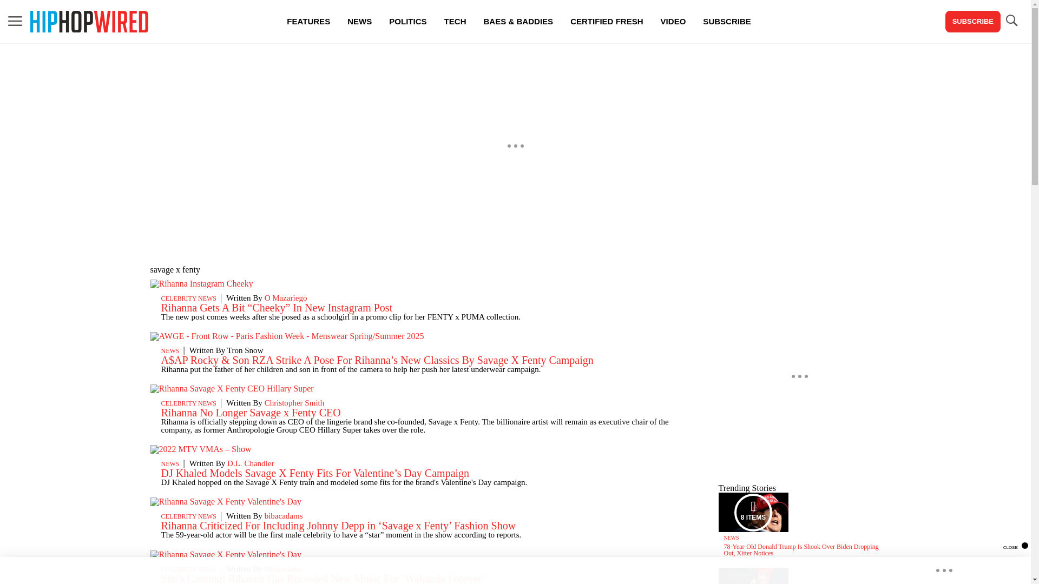 This screenshot has width=1039, height=584. What do you see at coordinates (170, 350) in the screenshot?
I see `NEWS` at bounding box center [170, 350].